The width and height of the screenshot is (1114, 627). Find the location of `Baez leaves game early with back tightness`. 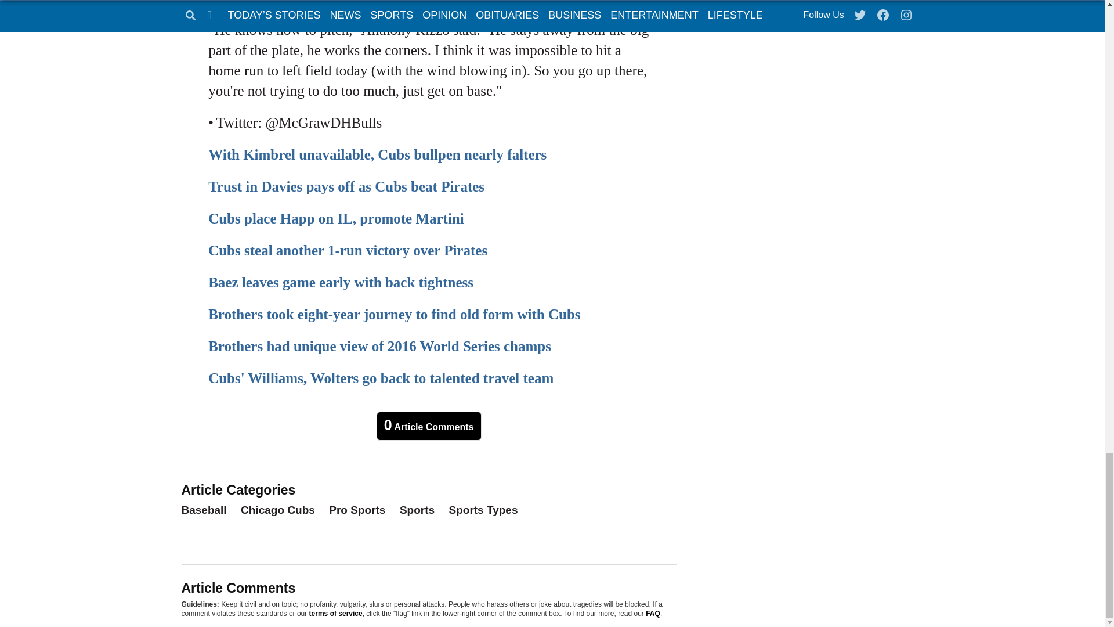

Baez leaves game early with back tightness is located at coordinates (341, 282).